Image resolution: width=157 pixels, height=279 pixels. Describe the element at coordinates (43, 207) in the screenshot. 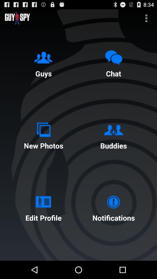

I see `scroll to edit profile icon` at that location.